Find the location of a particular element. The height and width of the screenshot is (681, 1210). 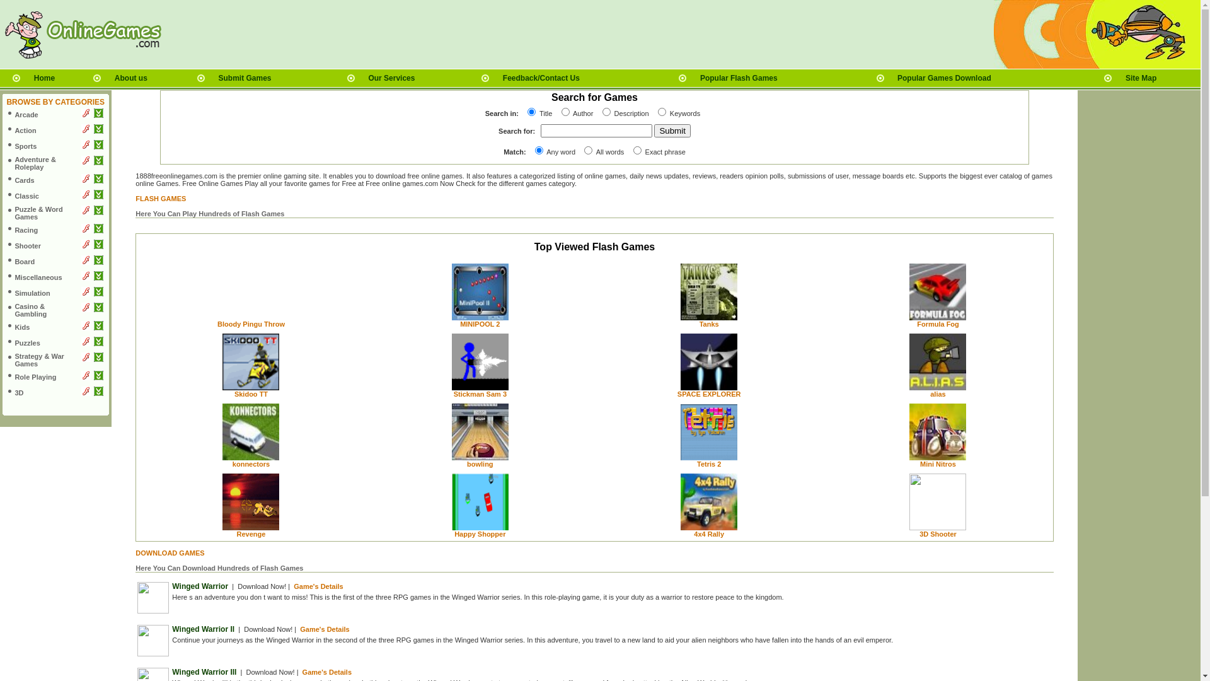

bowling is located at coordinates (480, 464).